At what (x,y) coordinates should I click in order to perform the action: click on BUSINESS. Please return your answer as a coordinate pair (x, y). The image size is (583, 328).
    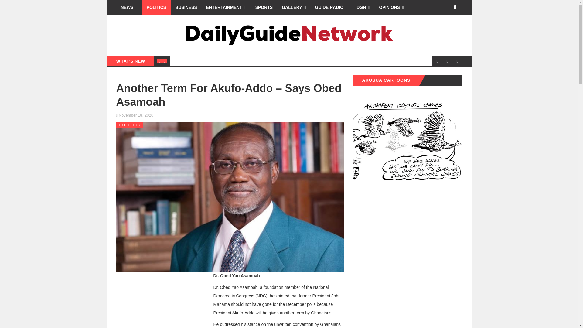
    Looking at the image, I should click on (186, 7).